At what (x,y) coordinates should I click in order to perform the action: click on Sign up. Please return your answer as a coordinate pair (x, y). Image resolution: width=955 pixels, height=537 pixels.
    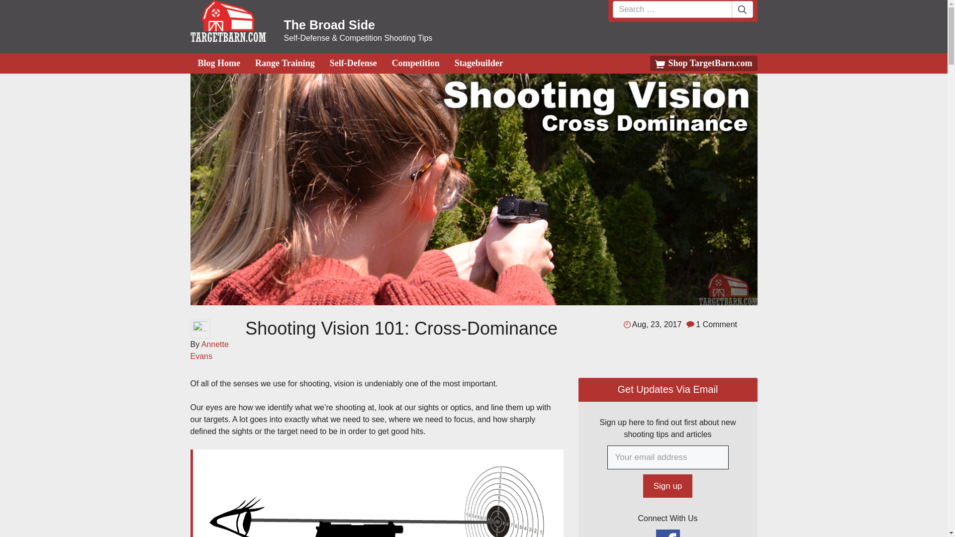
    Looking at the image, I should click on (668, 486).